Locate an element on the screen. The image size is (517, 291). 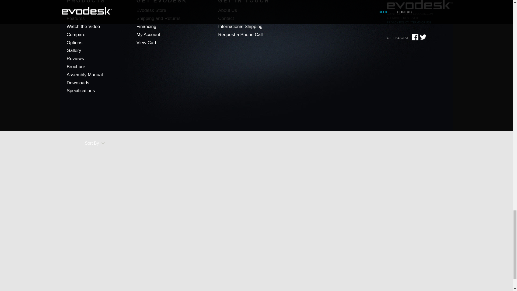
Brochure is located at coordinates (76, 67).